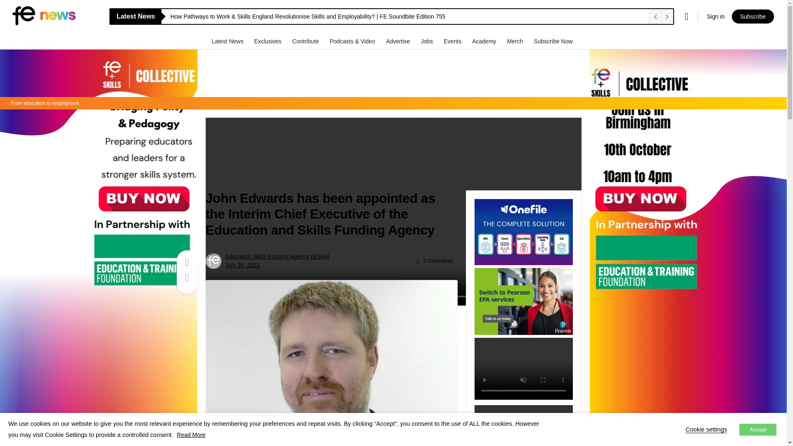 The image size is (793, 446). Describe the element at coordinates (228, 41) in the screenshot. I see `Latest News` at that location.